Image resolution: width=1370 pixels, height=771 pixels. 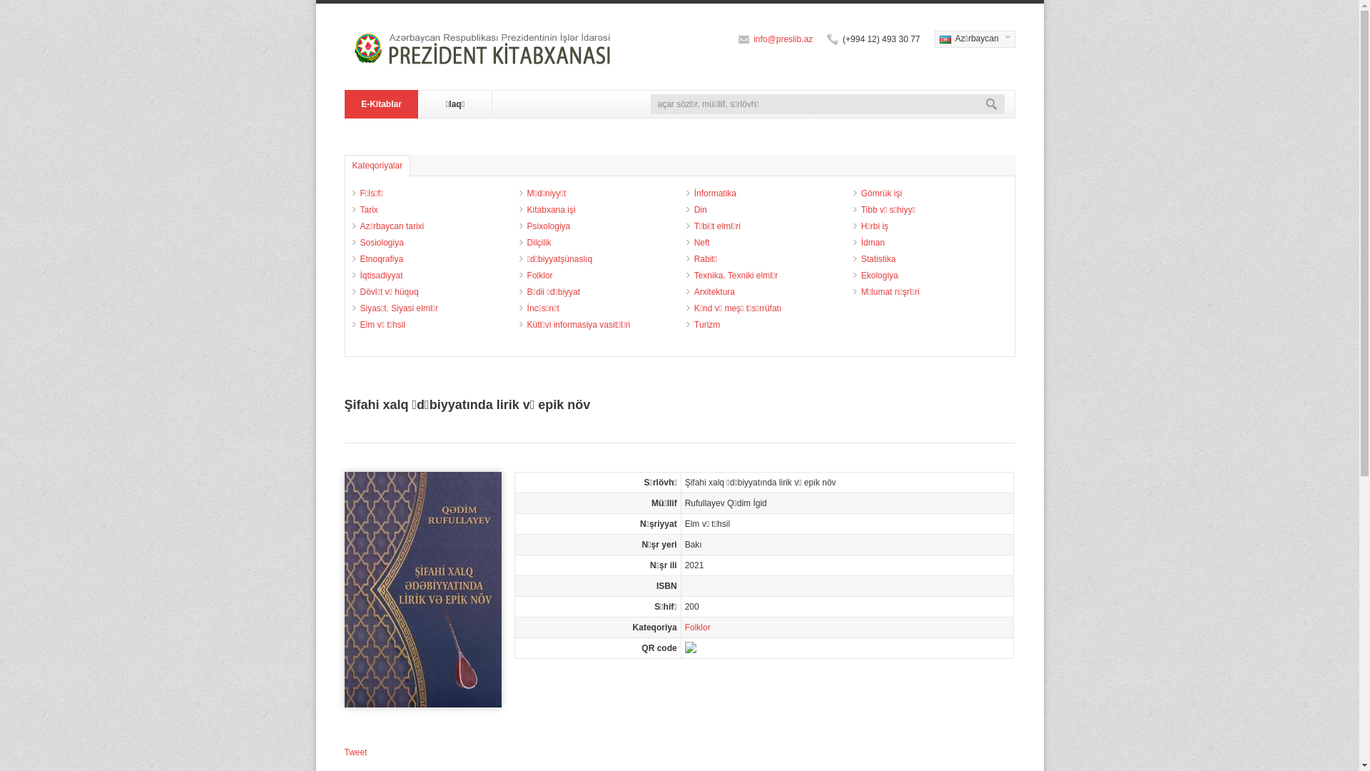 What do you see at coordinates (549, 226) in the screenshot?
I see `Psixologiya` at bounding box center [549, 226].